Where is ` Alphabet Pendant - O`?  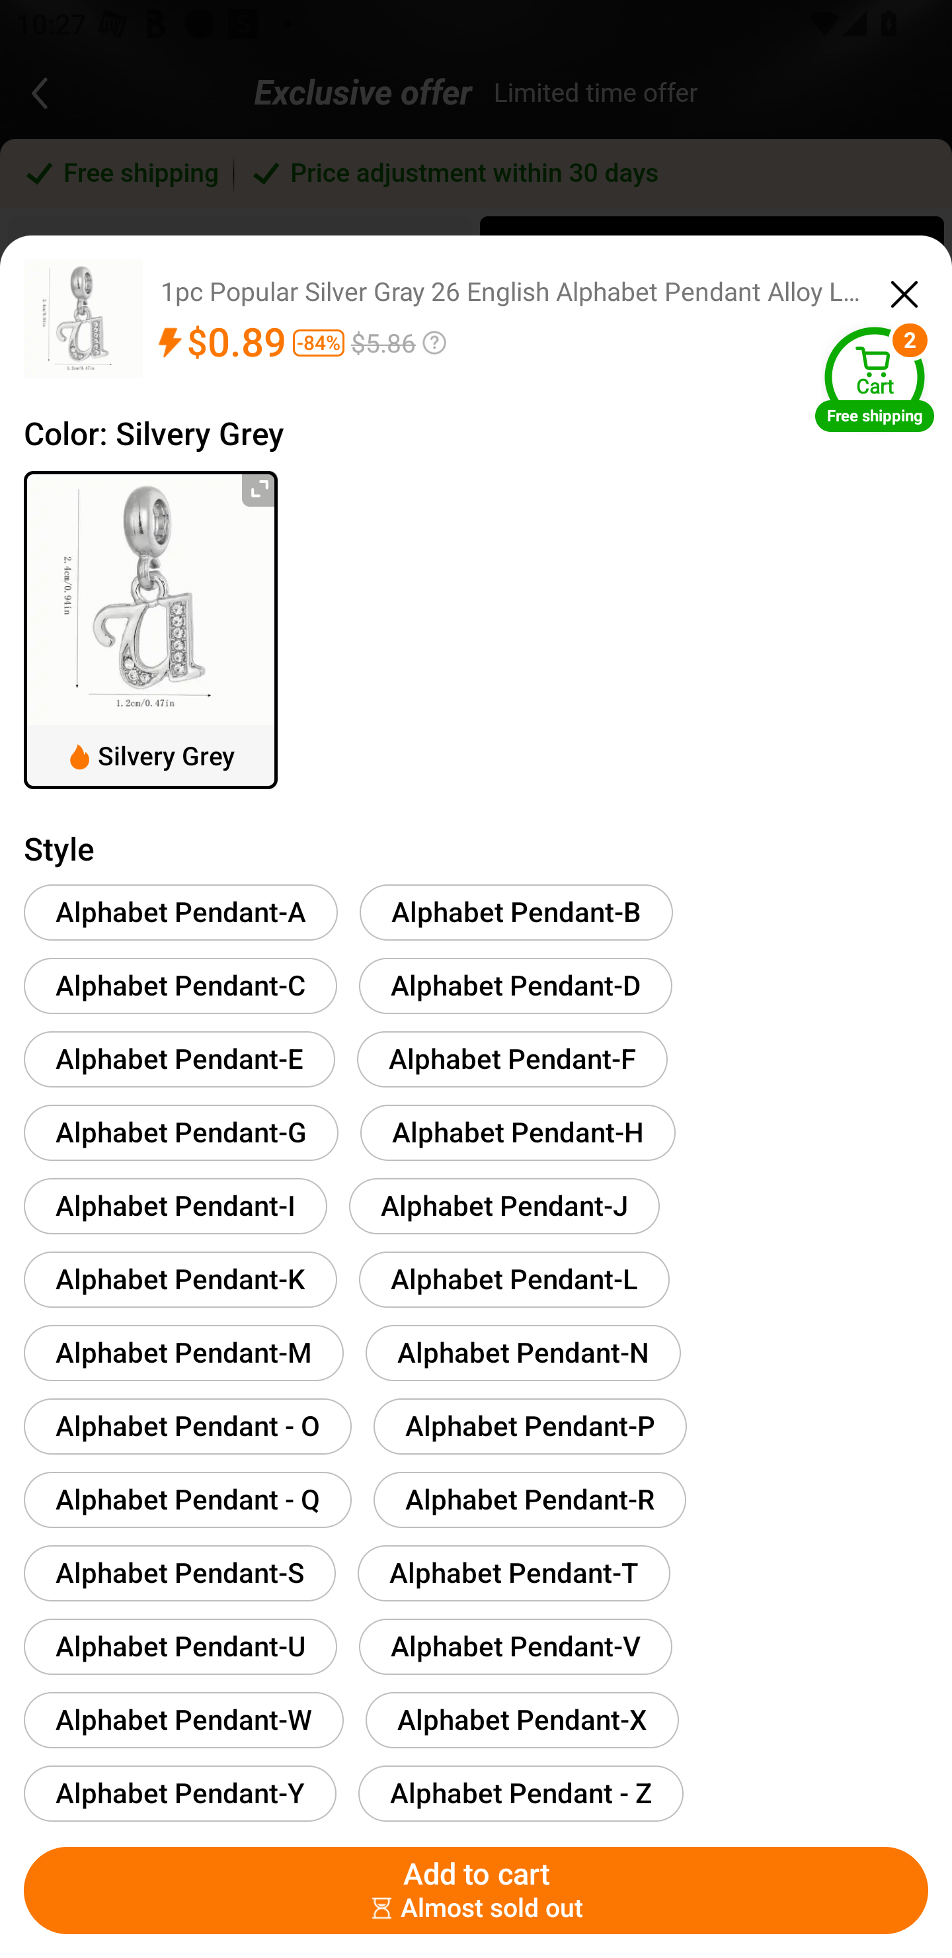
 Alphabet Pendant - O is located at coordinates (188, 1426).